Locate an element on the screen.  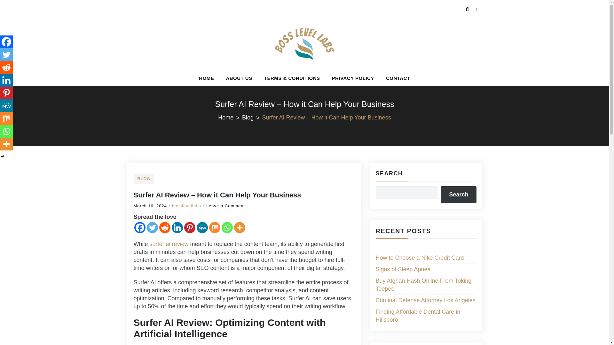
Blog is located at coordinates (252, 118).